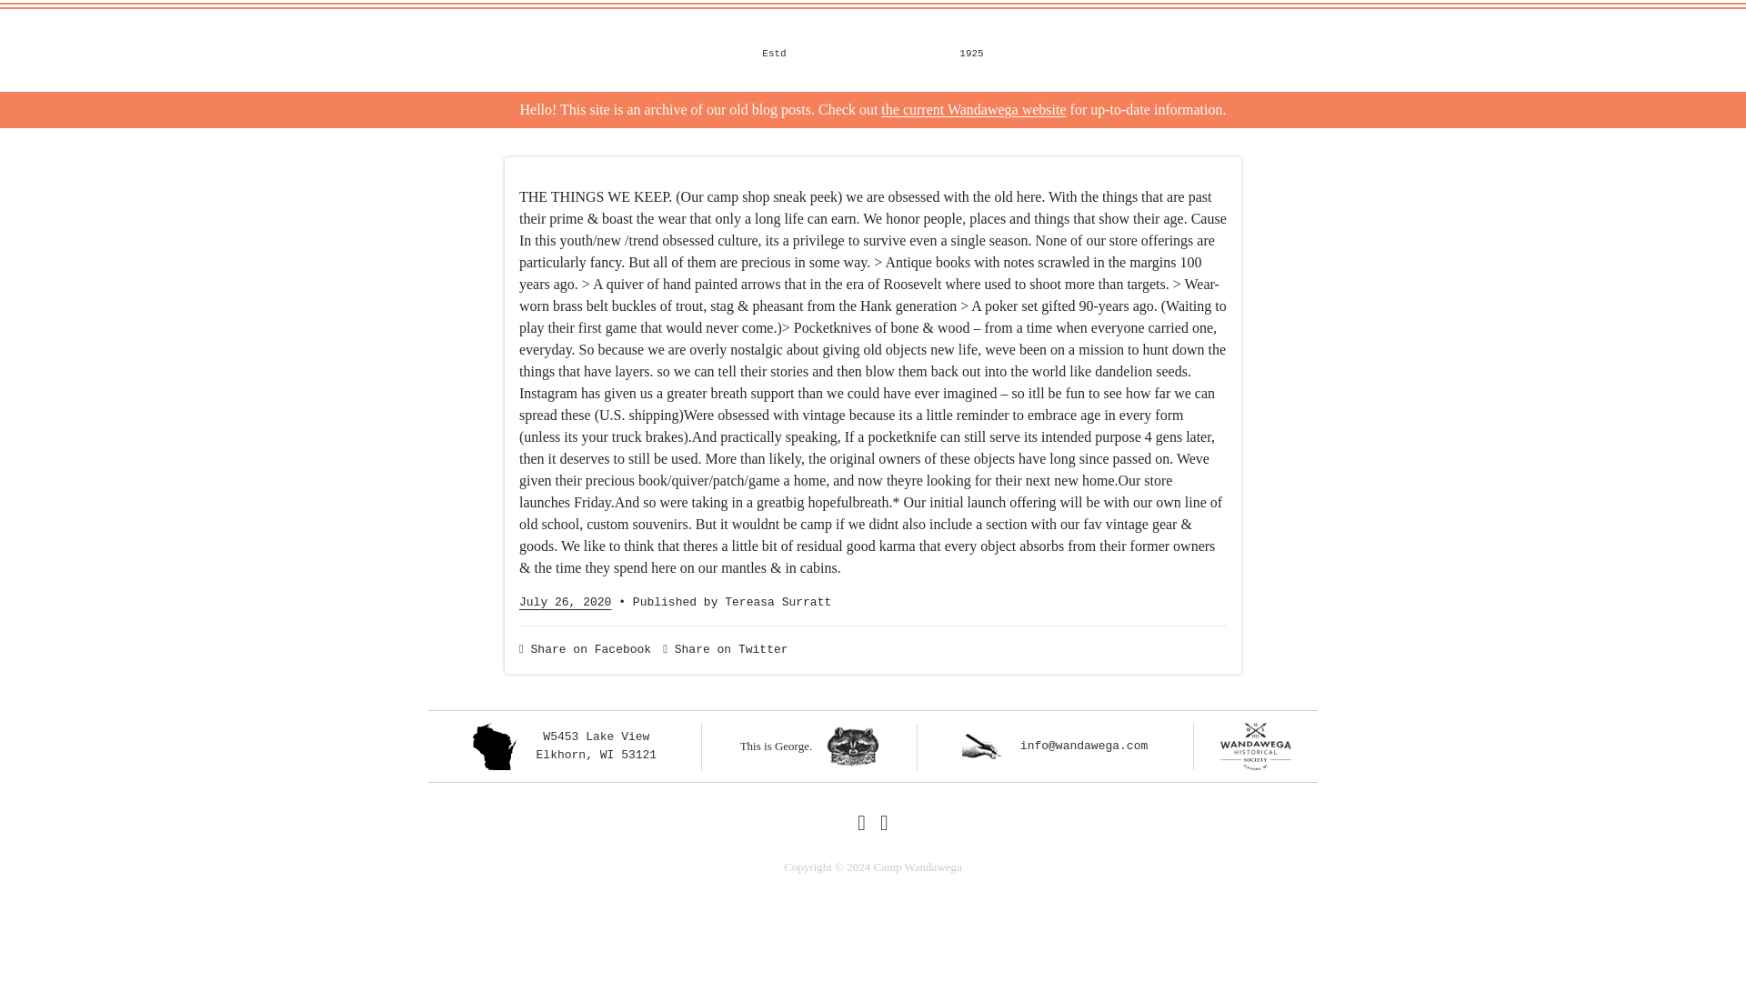  Describe the element at coordinates (564, 746) in the screenshot. I see `This is George.` at that location.